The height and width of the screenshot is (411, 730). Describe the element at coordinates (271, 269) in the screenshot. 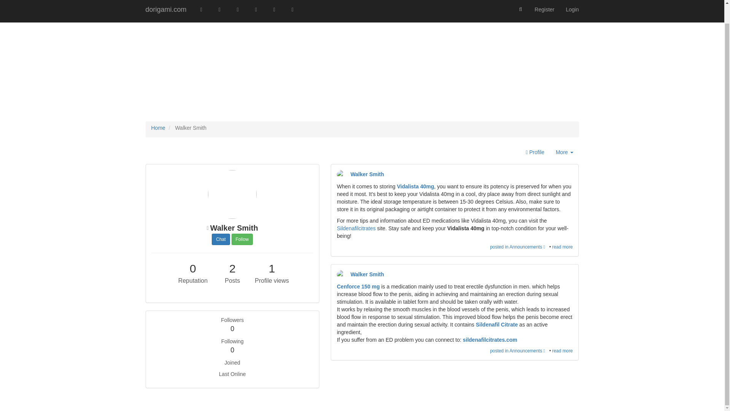

I see `1` at that location.